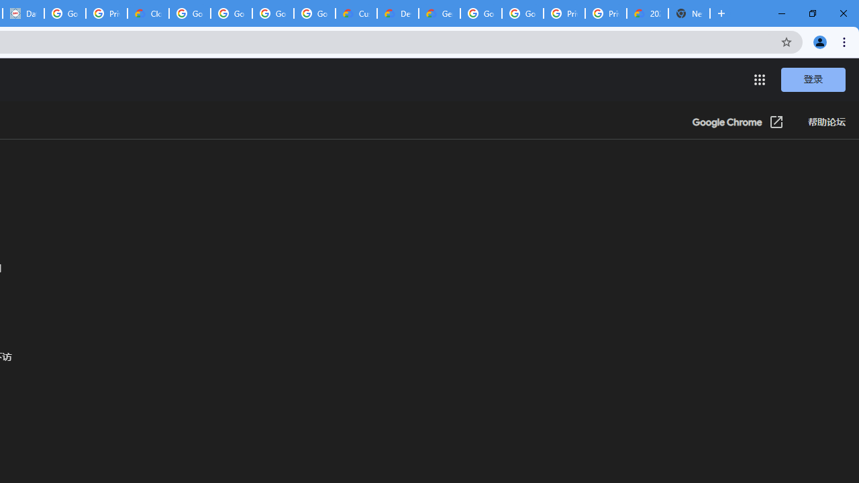 Image resolution: width=859 pixels, height=483 pixels. I want to click on Google Cloud Platform, so click(481, 13).